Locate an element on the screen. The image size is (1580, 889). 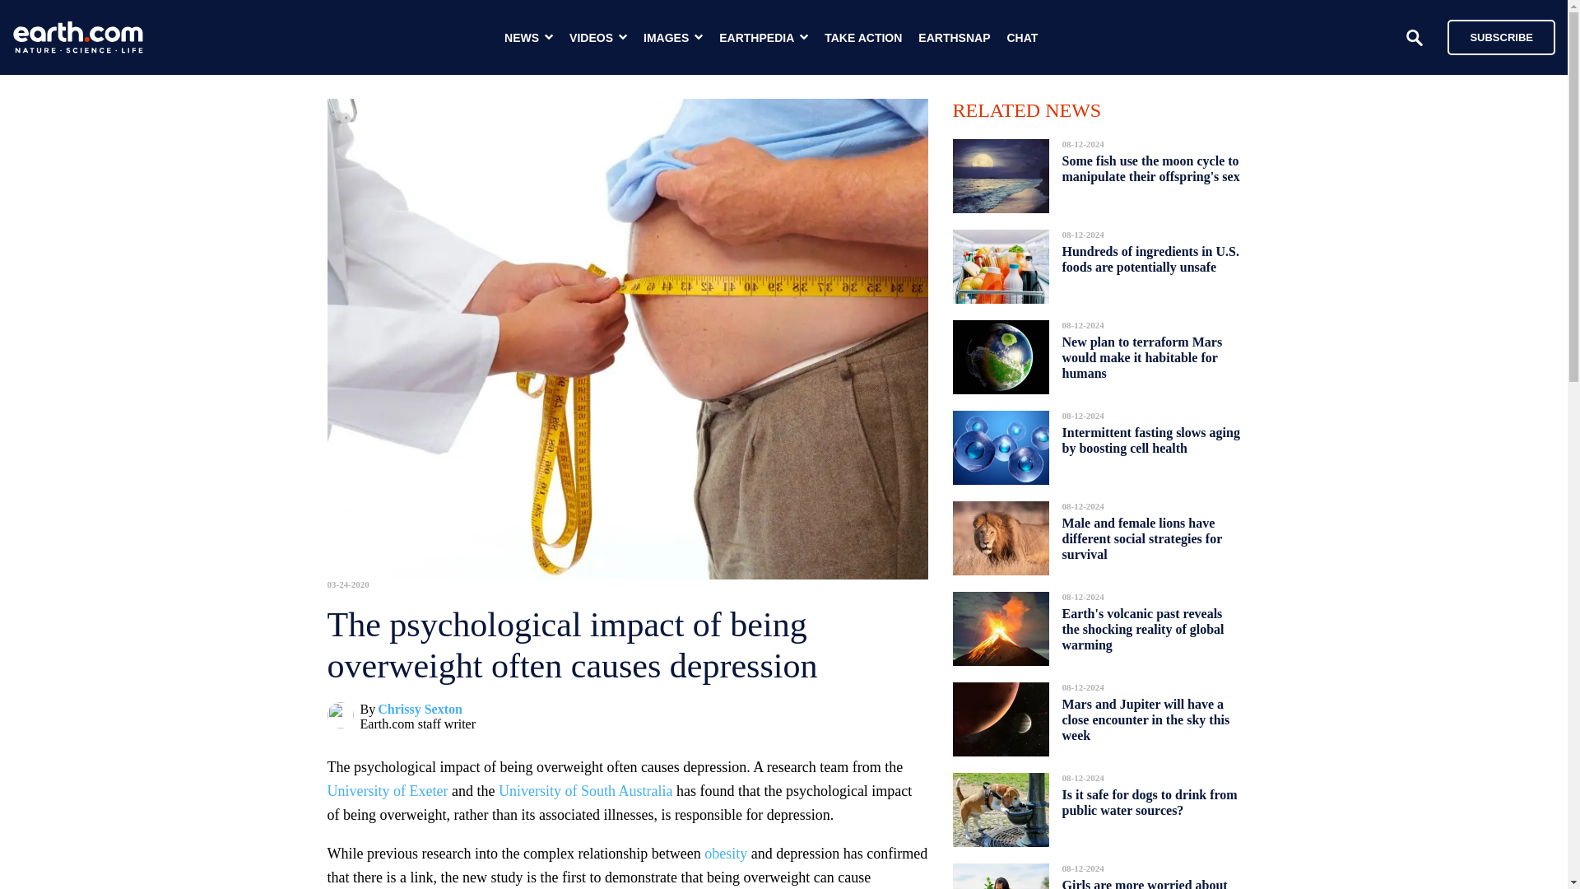
CHAT is located at coordinates (1022, 38).